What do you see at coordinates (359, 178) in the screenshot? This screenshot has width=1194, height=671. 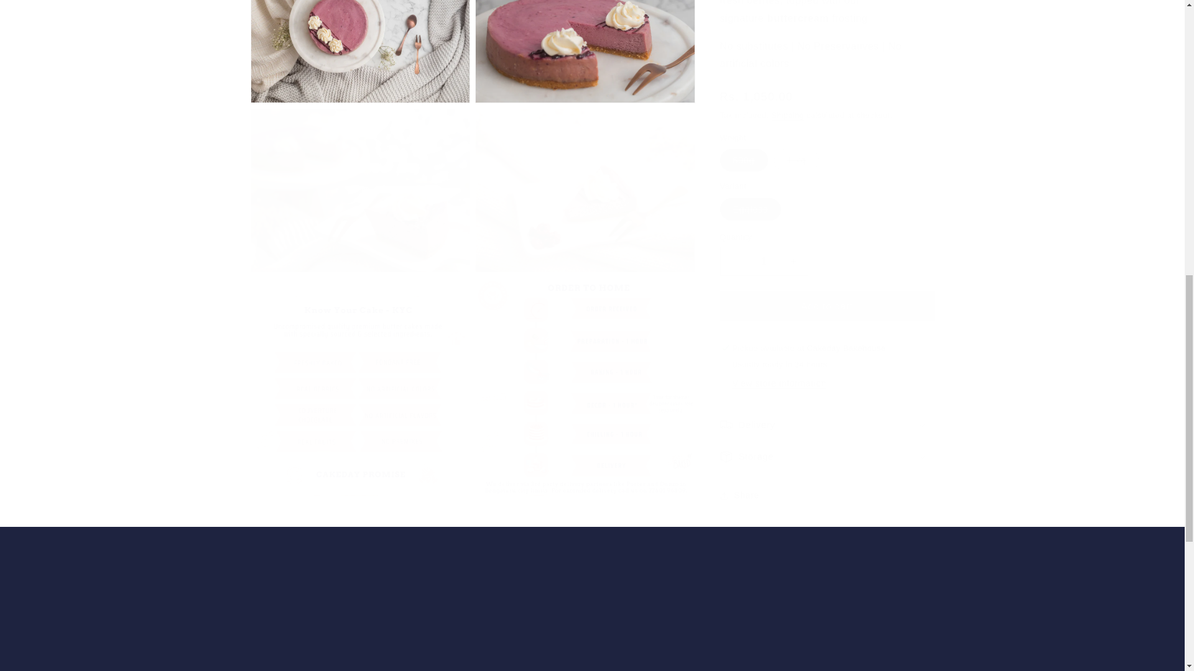 I see `Open media 4 in modal` at bounding box center [359, 178].